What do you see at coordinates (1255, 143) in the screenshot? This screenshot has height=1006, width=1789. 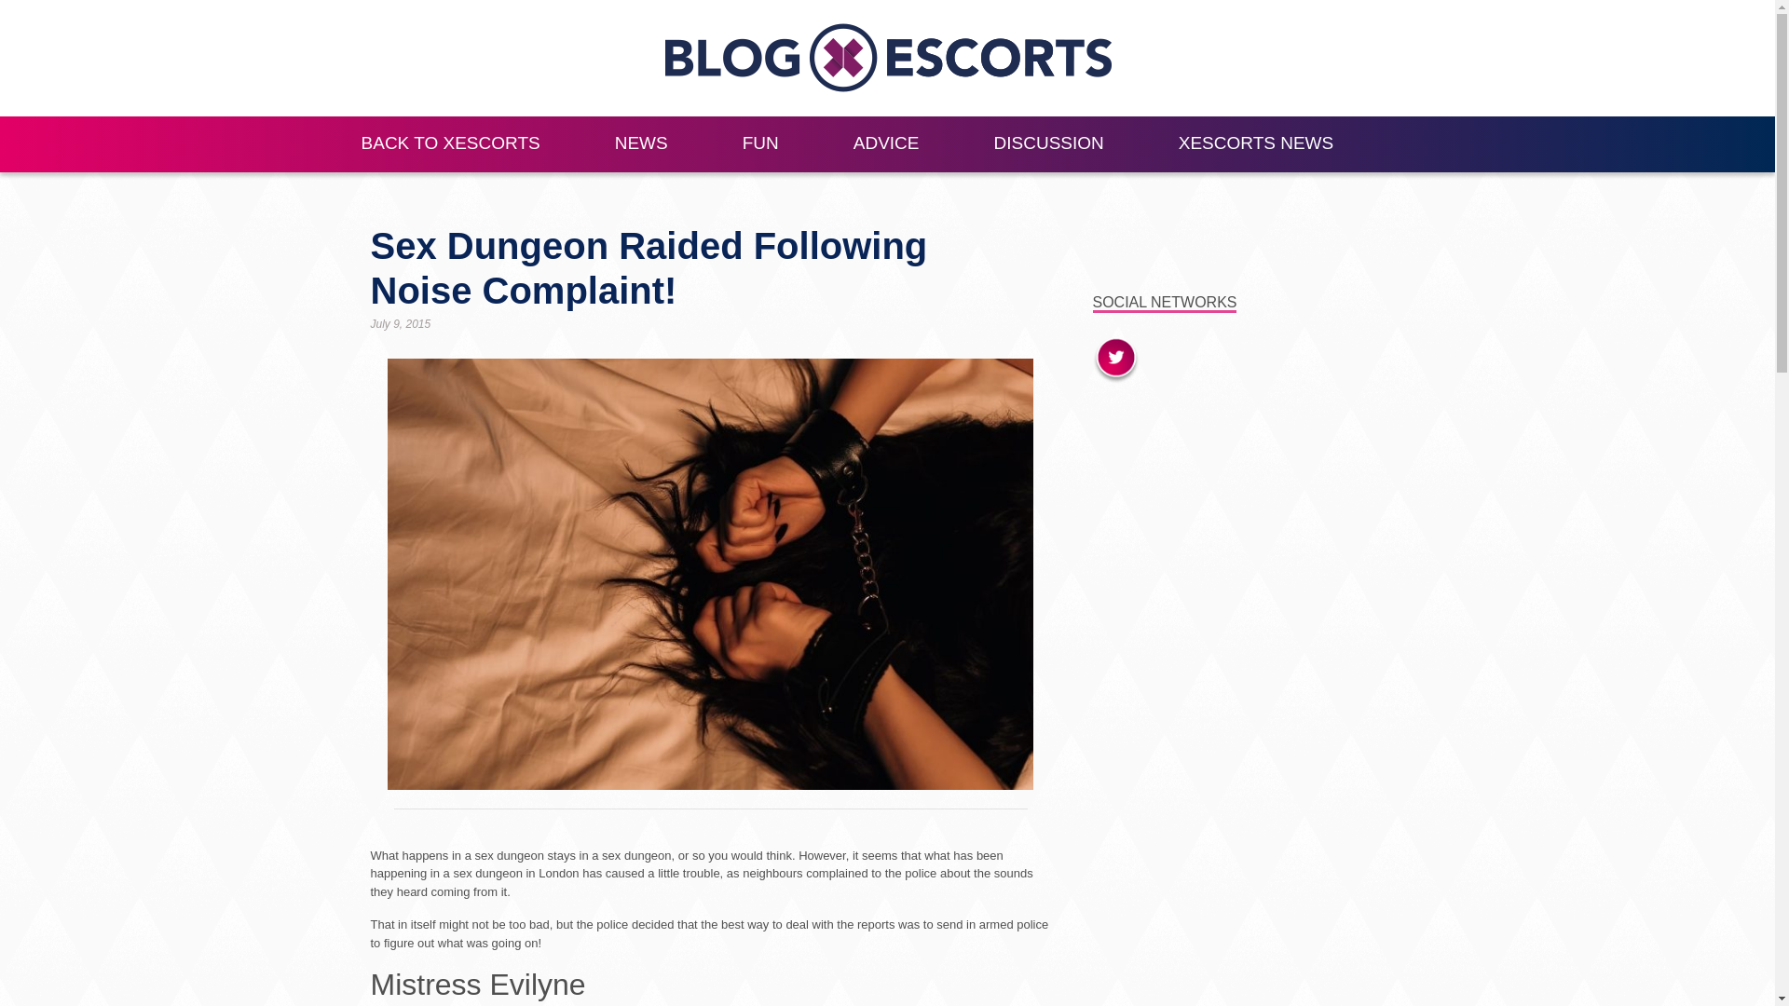 I see `XEscorts News` at bounding box center [1255, 143].